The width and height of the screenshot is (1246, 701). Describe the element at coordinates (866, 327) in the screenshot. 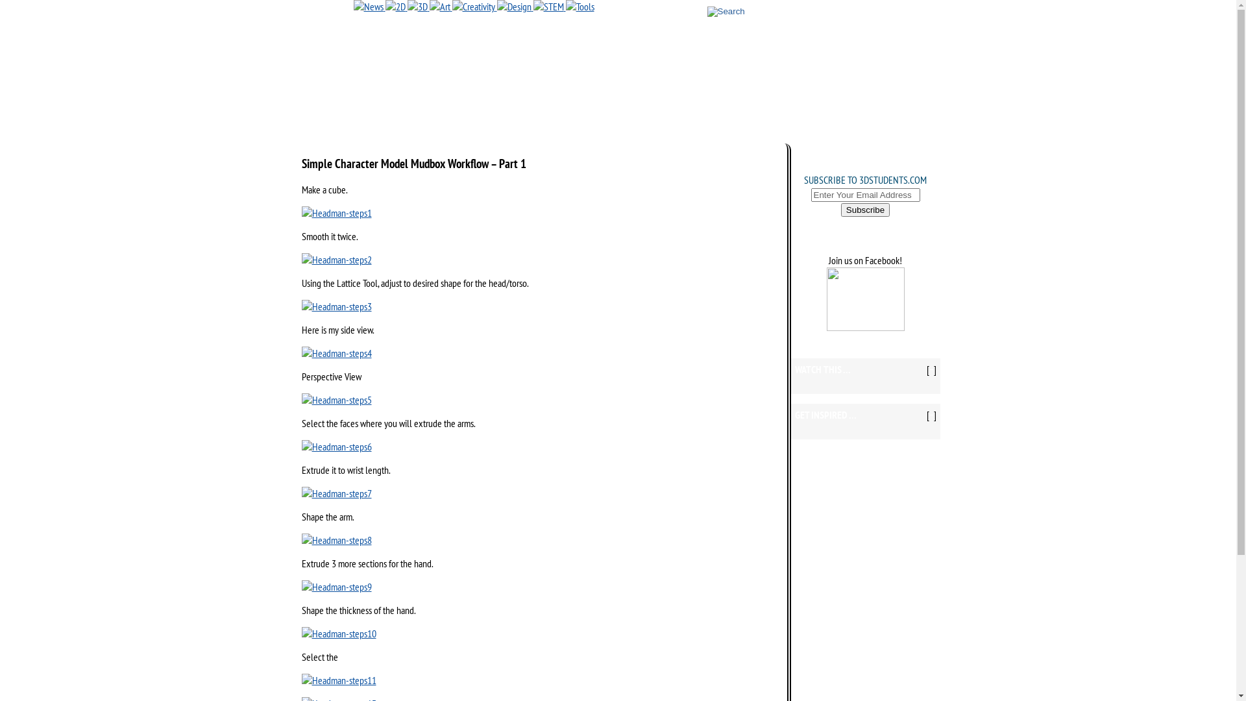

I see `3DStudents.com` at that location.